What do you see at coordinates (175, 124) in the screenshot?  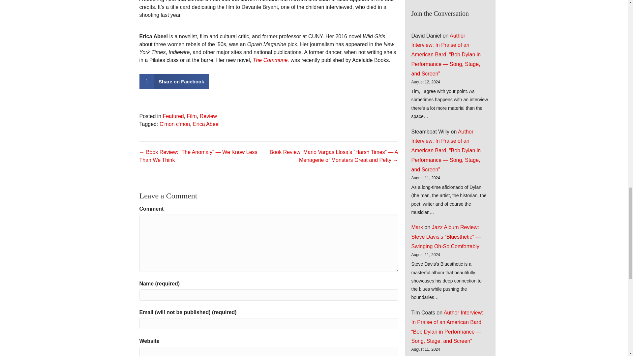 I see `C'mon c'mon` at bounding box center [175, 124].